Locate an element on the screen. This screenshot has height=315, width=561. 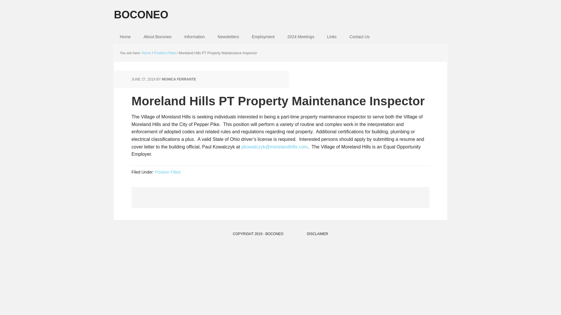
About Boconeo is located at coordinates (157, 37).